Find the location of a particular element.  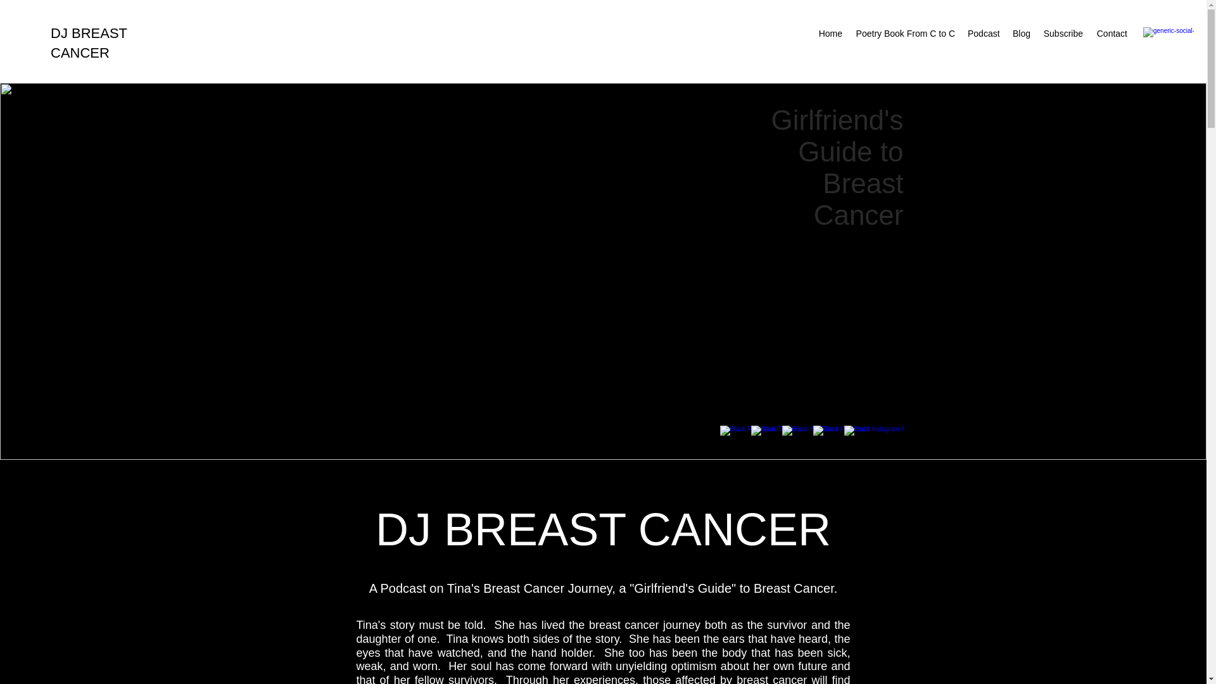

Podcast is located at coordinates (983, 33).